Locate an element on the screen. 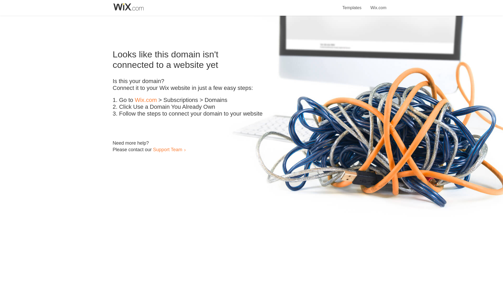 This screenshot has height=283, width=503. Templates is located at coordinates (352, 5).